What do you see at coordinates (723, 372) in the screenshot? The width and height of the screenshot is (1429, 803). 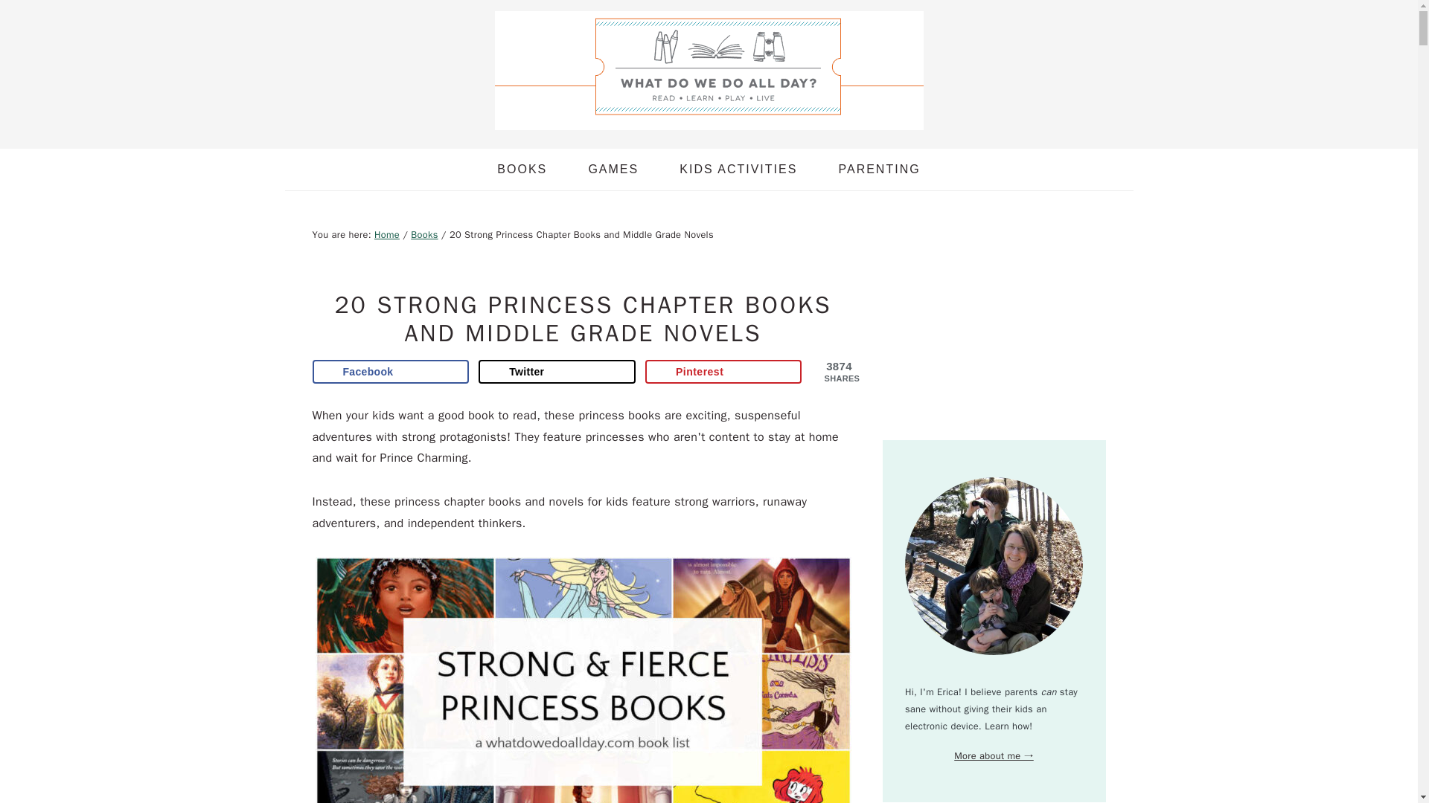 I see `Save to Pinterest` at bounding box center [723, 372].